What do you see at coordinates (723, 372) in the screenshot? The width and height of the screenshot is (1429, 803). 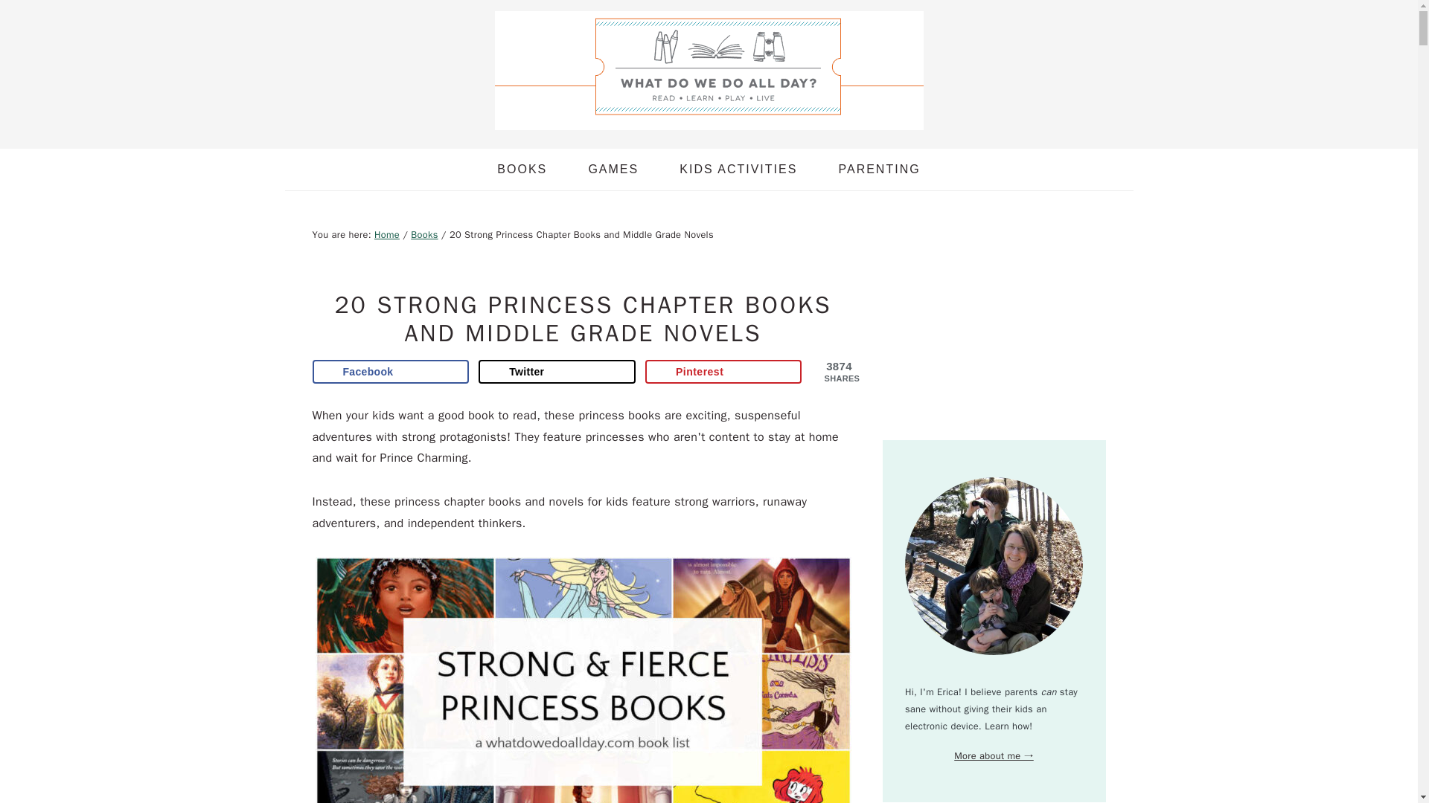 I see `Save to Pinterest` at bounding box center [723, 372].